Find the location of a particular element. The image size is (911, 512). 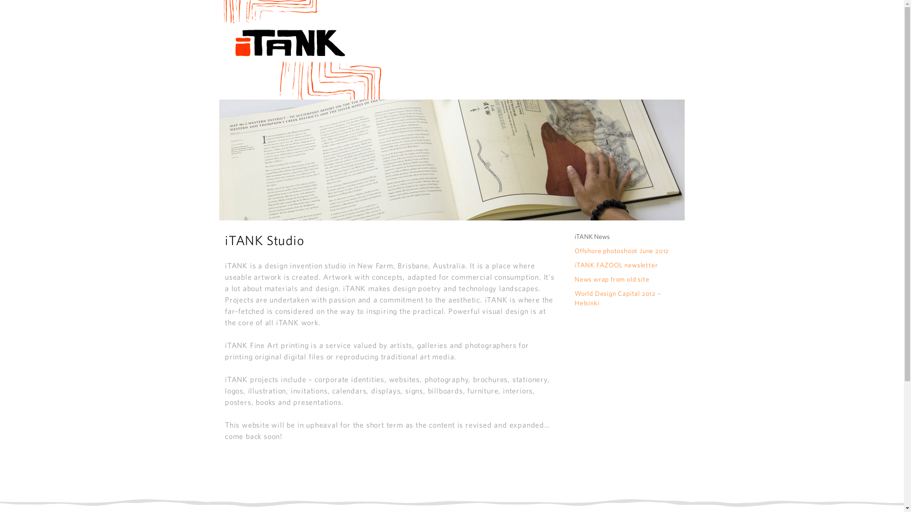

Offshore photoshoot June 2012 is located at coordinates (622, 251).